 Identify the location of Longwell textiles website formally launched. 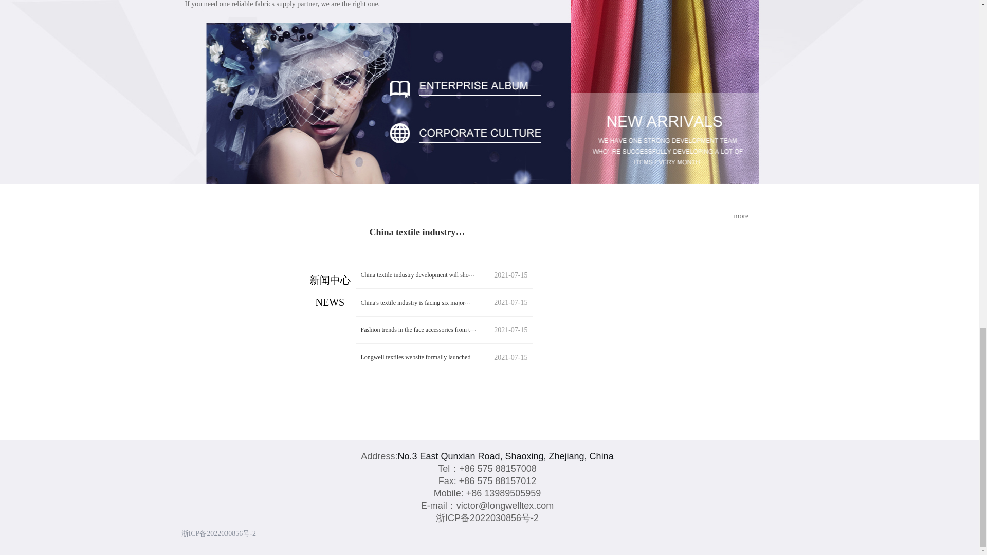
(419, 357).